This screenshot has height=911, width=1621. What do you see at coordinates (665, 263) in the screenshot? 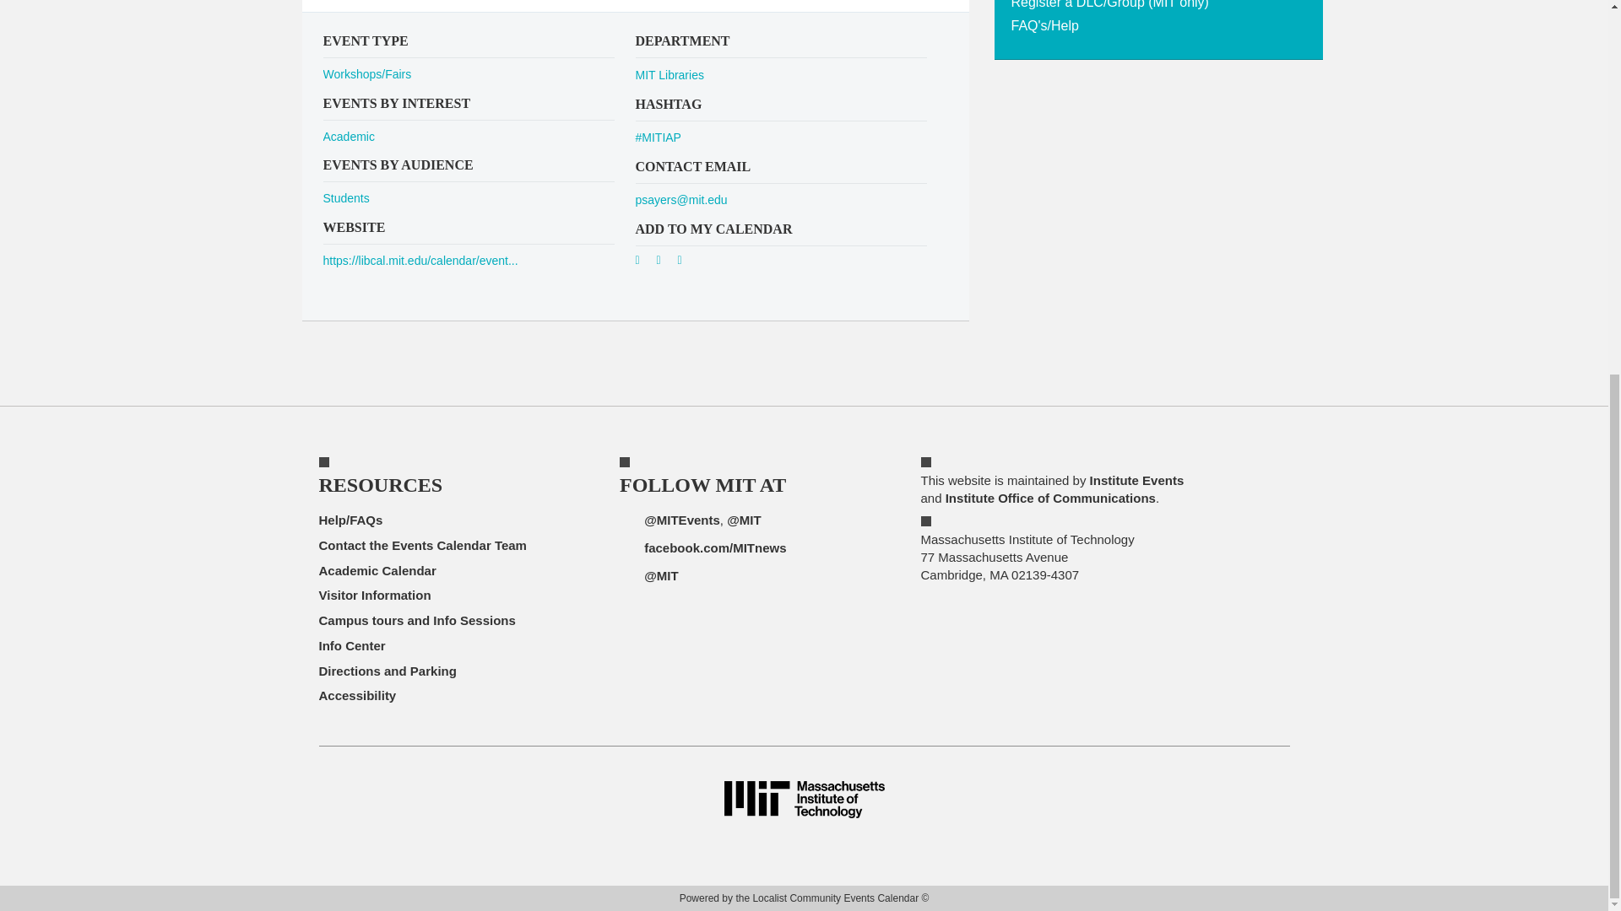
I see `Save to iCal` at bounding box center [665, 263].